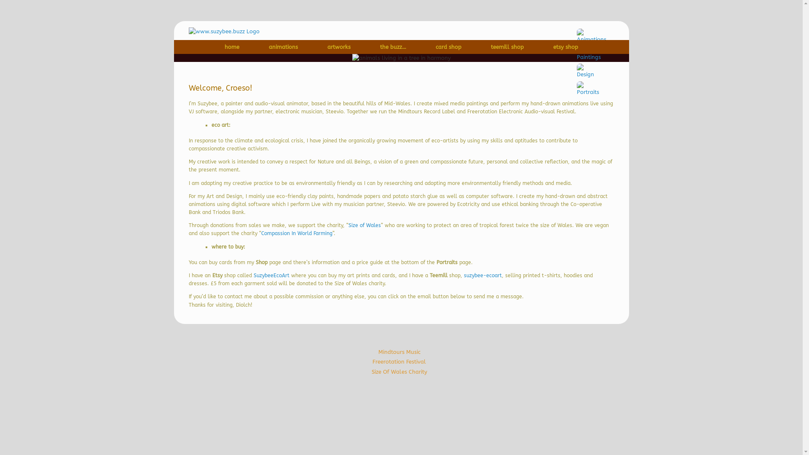  I want to click on SuzybeeEcoArt, so click(271, 276).